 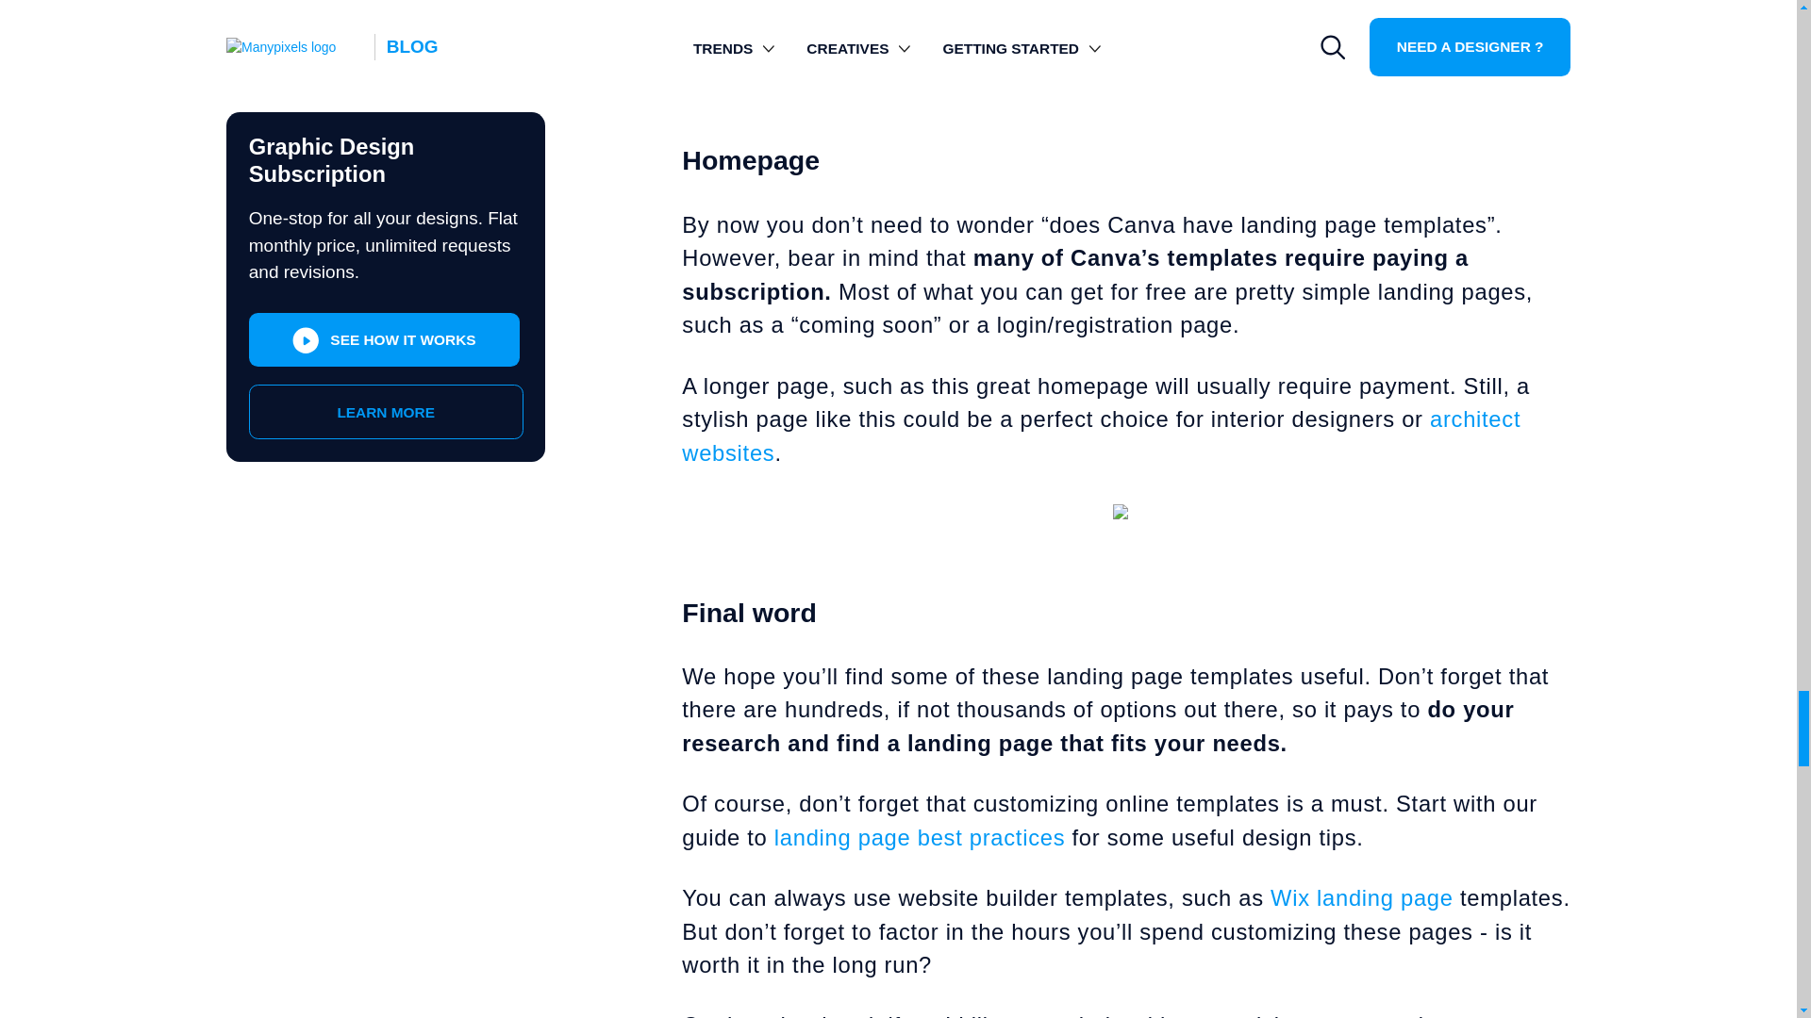 I want to click on architect websites, so click(x=1102, y=435).